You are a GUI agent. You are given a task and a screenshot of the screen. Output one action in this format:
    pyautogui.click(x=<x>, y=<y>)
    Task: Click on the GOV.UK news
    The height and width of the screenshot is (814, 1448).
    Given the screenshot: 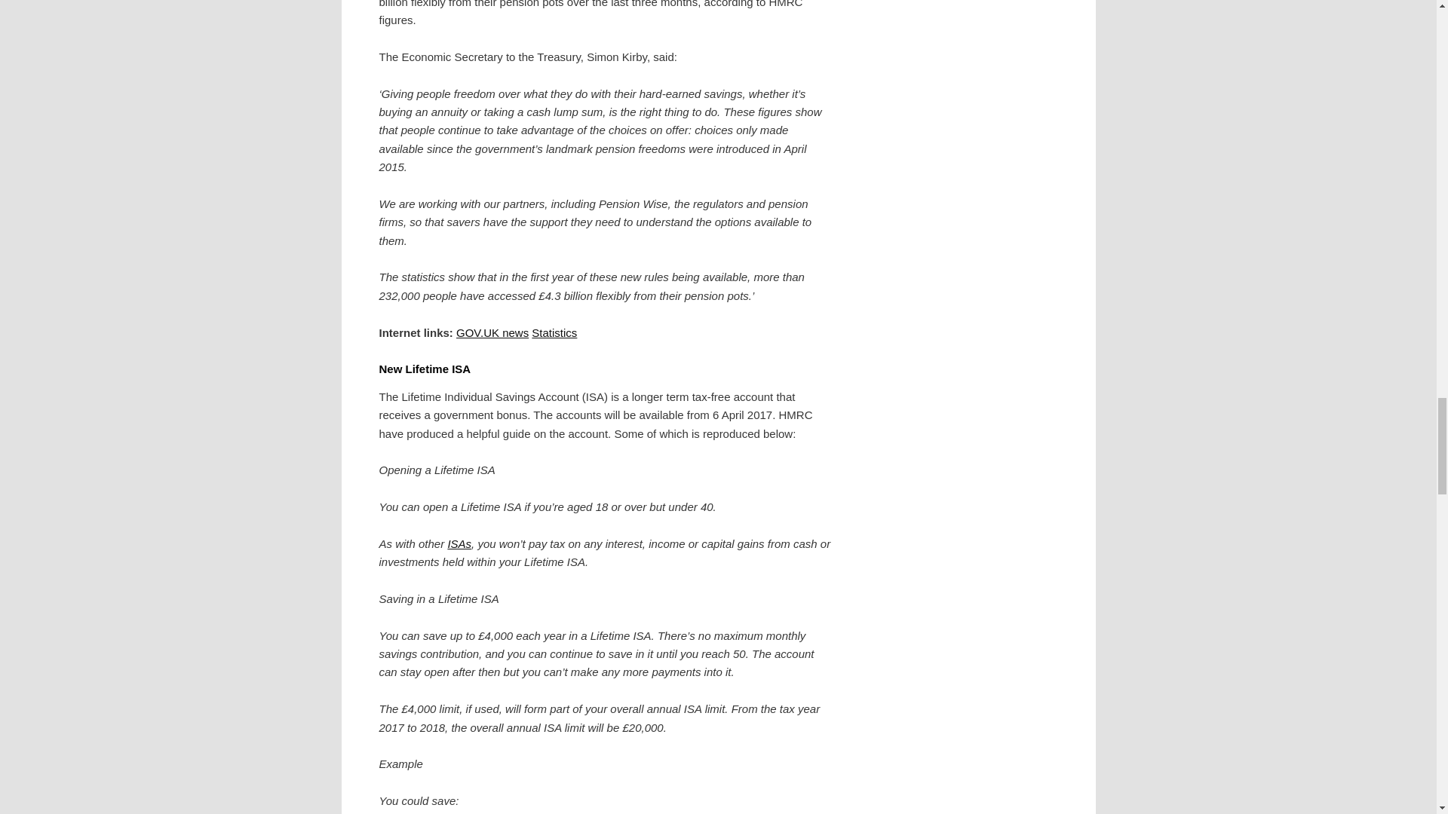 What is the action you would take?
    pyautogui.click(x=492, y=332)
    